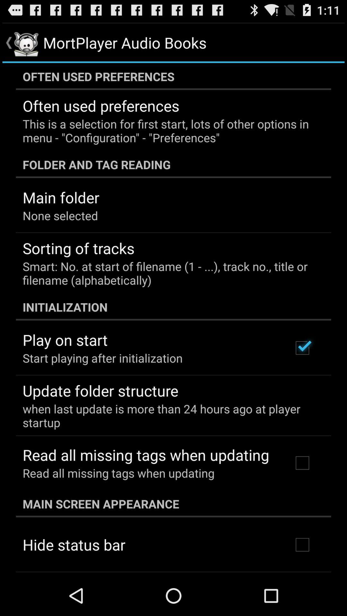 This screenshot has height=616, width=347. What do you see at coordinates (65, 340) in the screenshot?
I see `jump until play on start item` at bounding box center [65, 340].